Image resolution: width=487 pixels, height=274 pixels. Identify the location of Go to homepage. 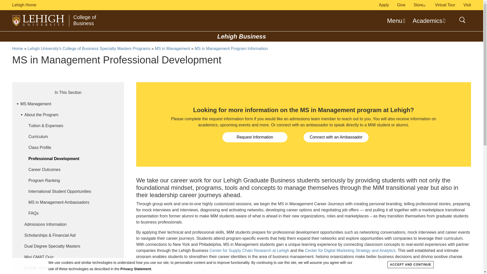
(39, 20).